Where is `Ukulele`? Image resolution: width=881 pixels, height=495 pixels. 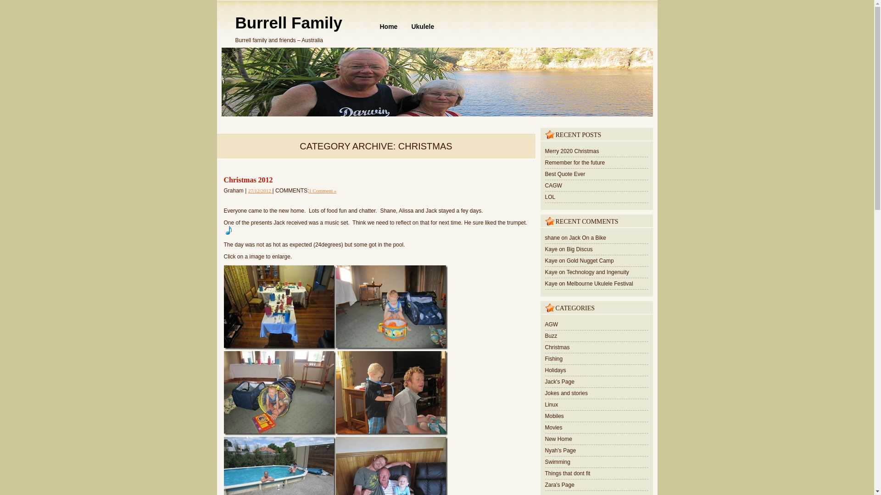
Ukulele is located at coordinates (423, 27).